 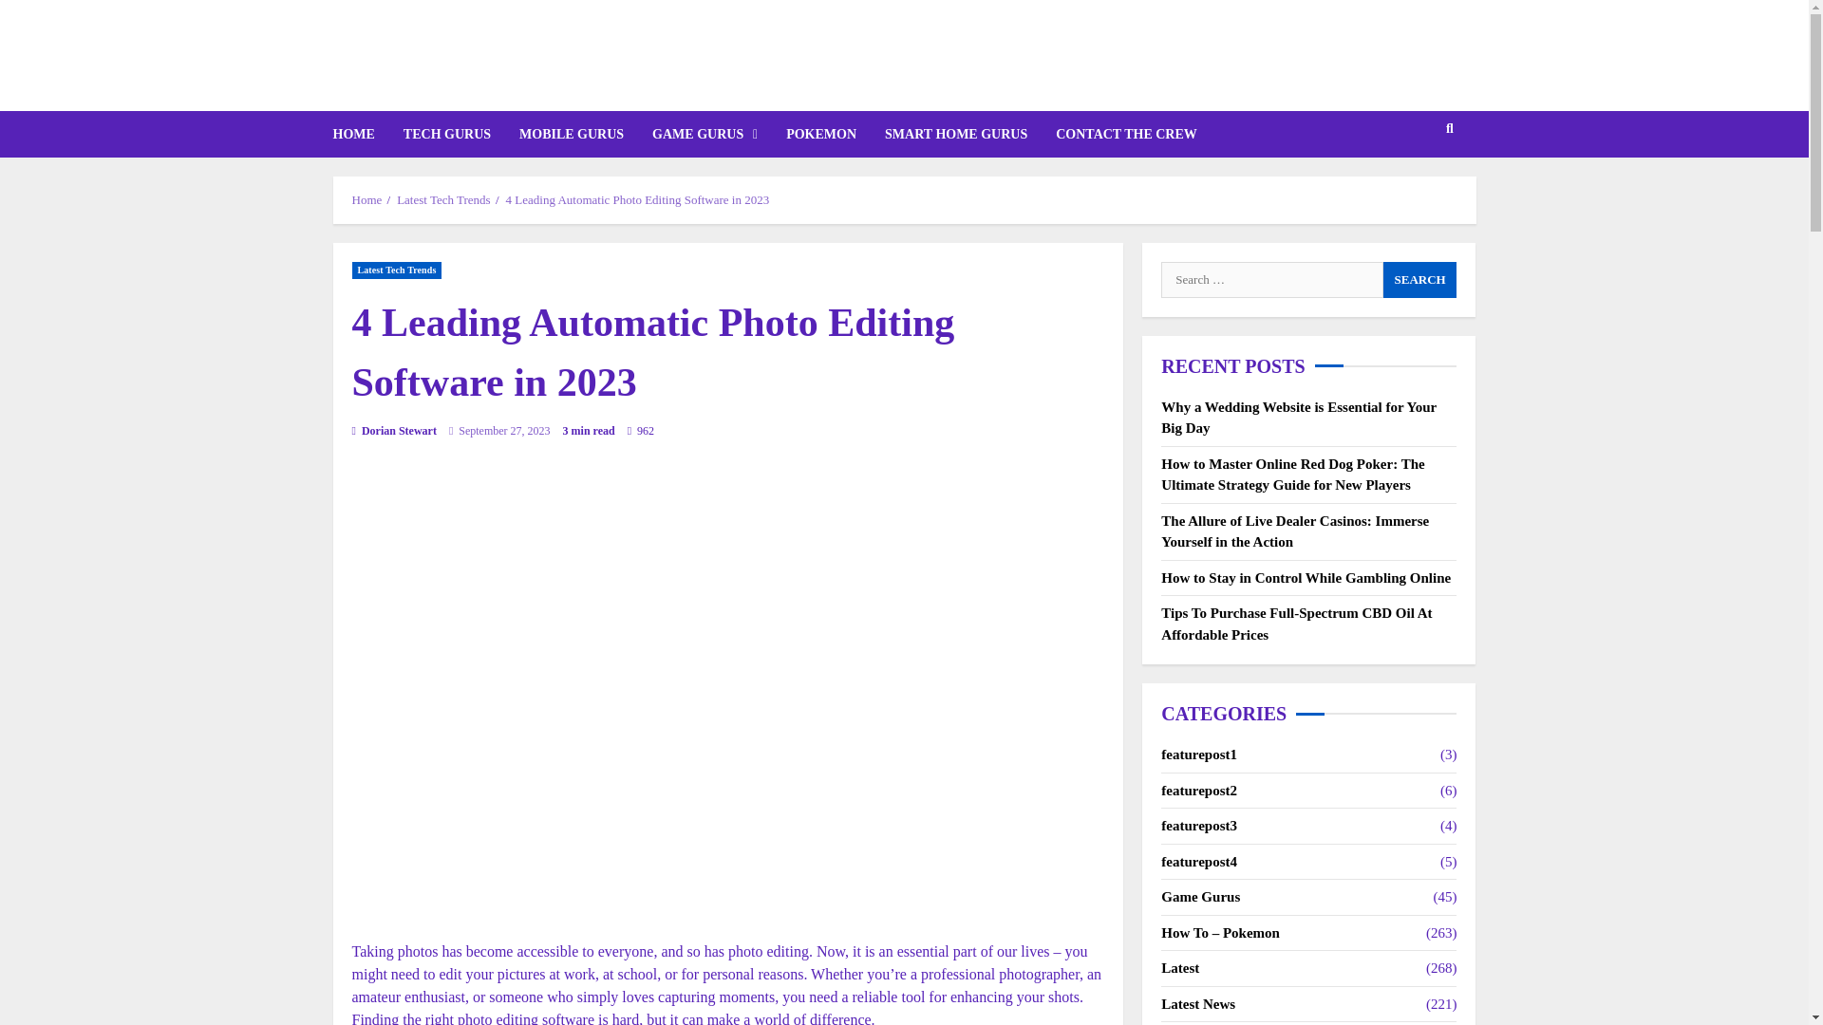 What do you see at coordinates (1118, 134) in the screenshot?
I see `CONTACT THE CREW` at bounding box center [1118, 134].